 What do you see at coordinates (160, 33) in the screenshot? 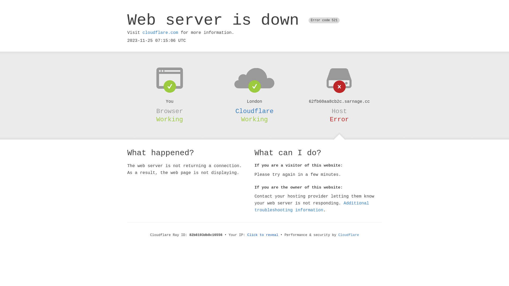
I see `cloudflare.com` at bounding box center [160, 33].